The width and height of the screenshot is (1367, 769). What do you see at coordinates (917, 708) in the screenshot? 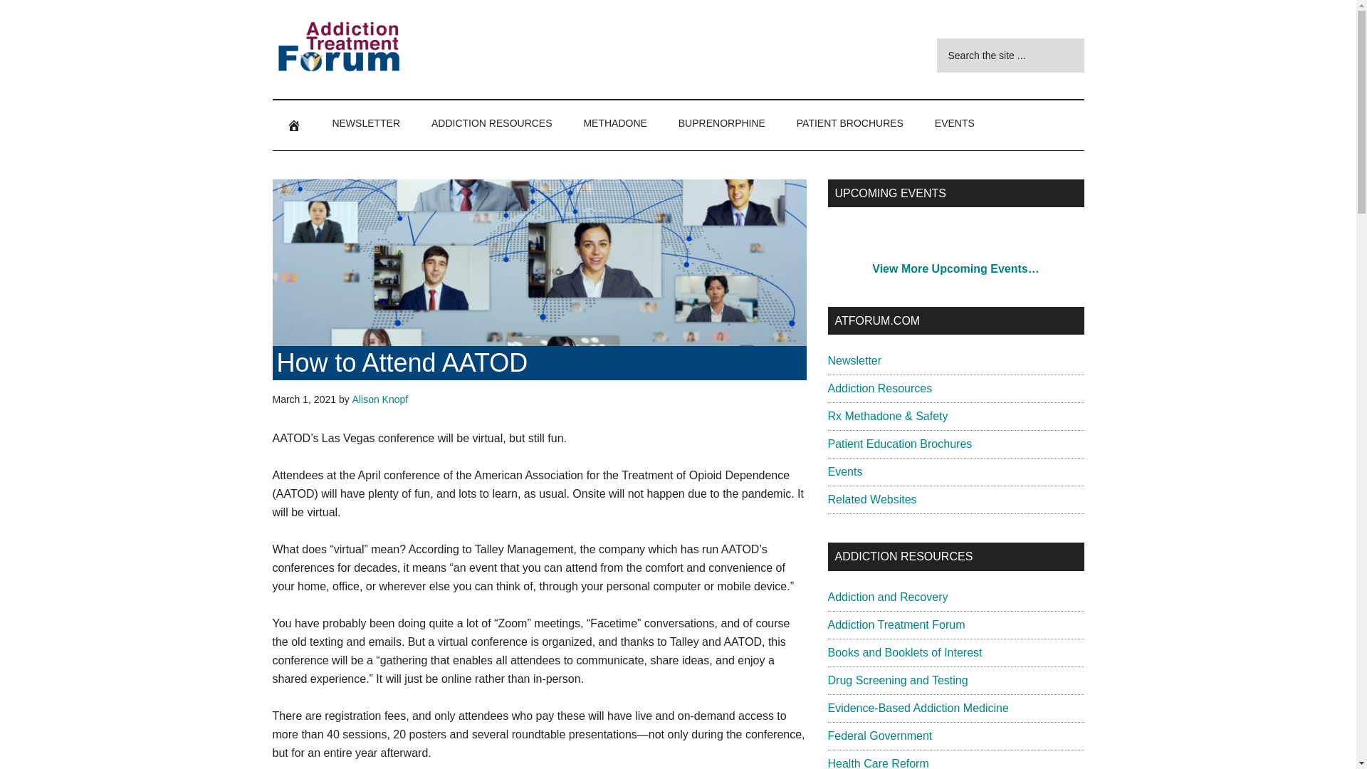
I see `Evidence-Based Addiction Medicine` at bounding box center [917, 708].